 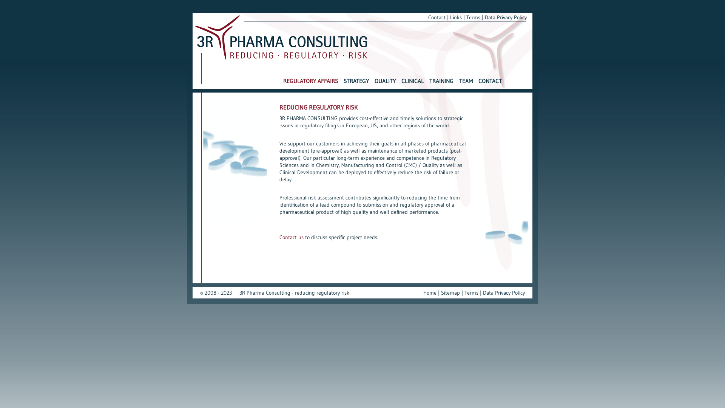 I want to click on Terms, so click(x=471, y=293).